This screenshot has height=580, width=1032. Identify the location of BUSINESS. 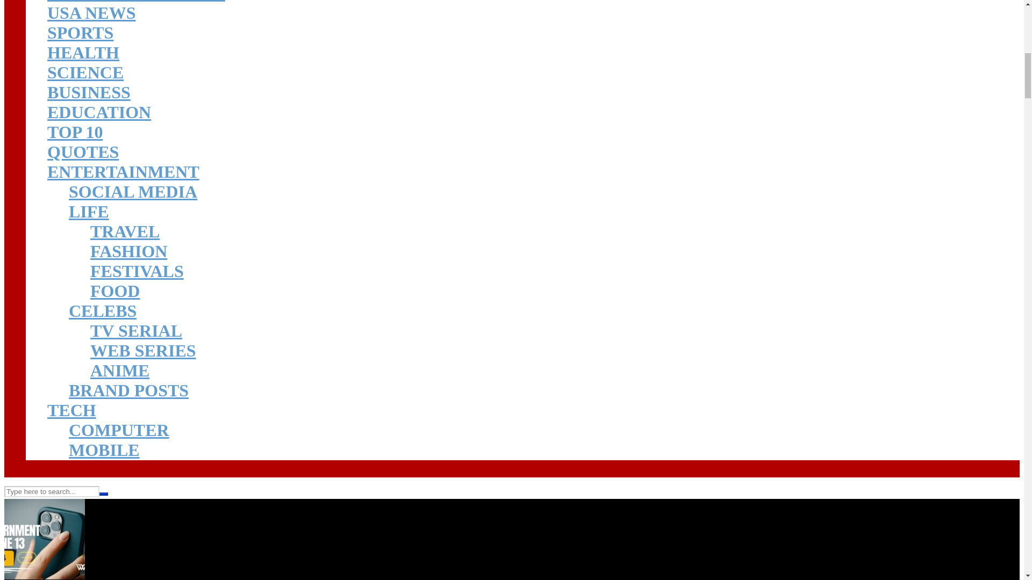
(89, 92).